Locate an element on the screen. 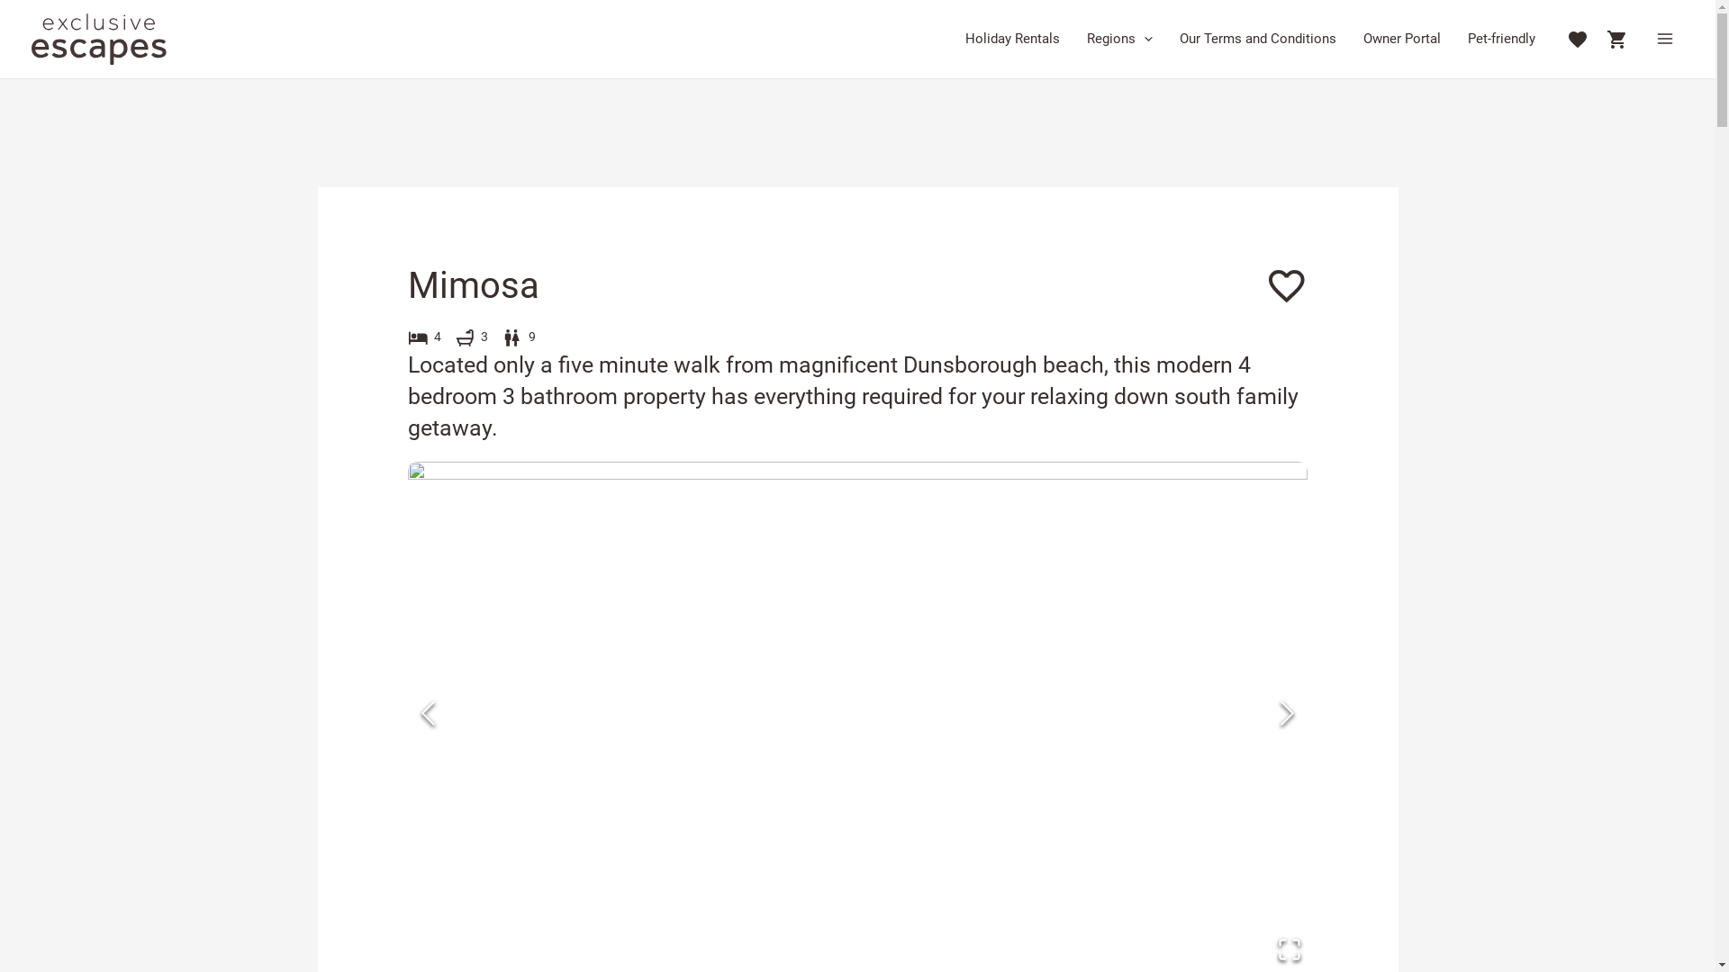 Image resolution: width=1729 pixels, height=972 pixels. Owner Portal is located at coordinates (1401, 38).